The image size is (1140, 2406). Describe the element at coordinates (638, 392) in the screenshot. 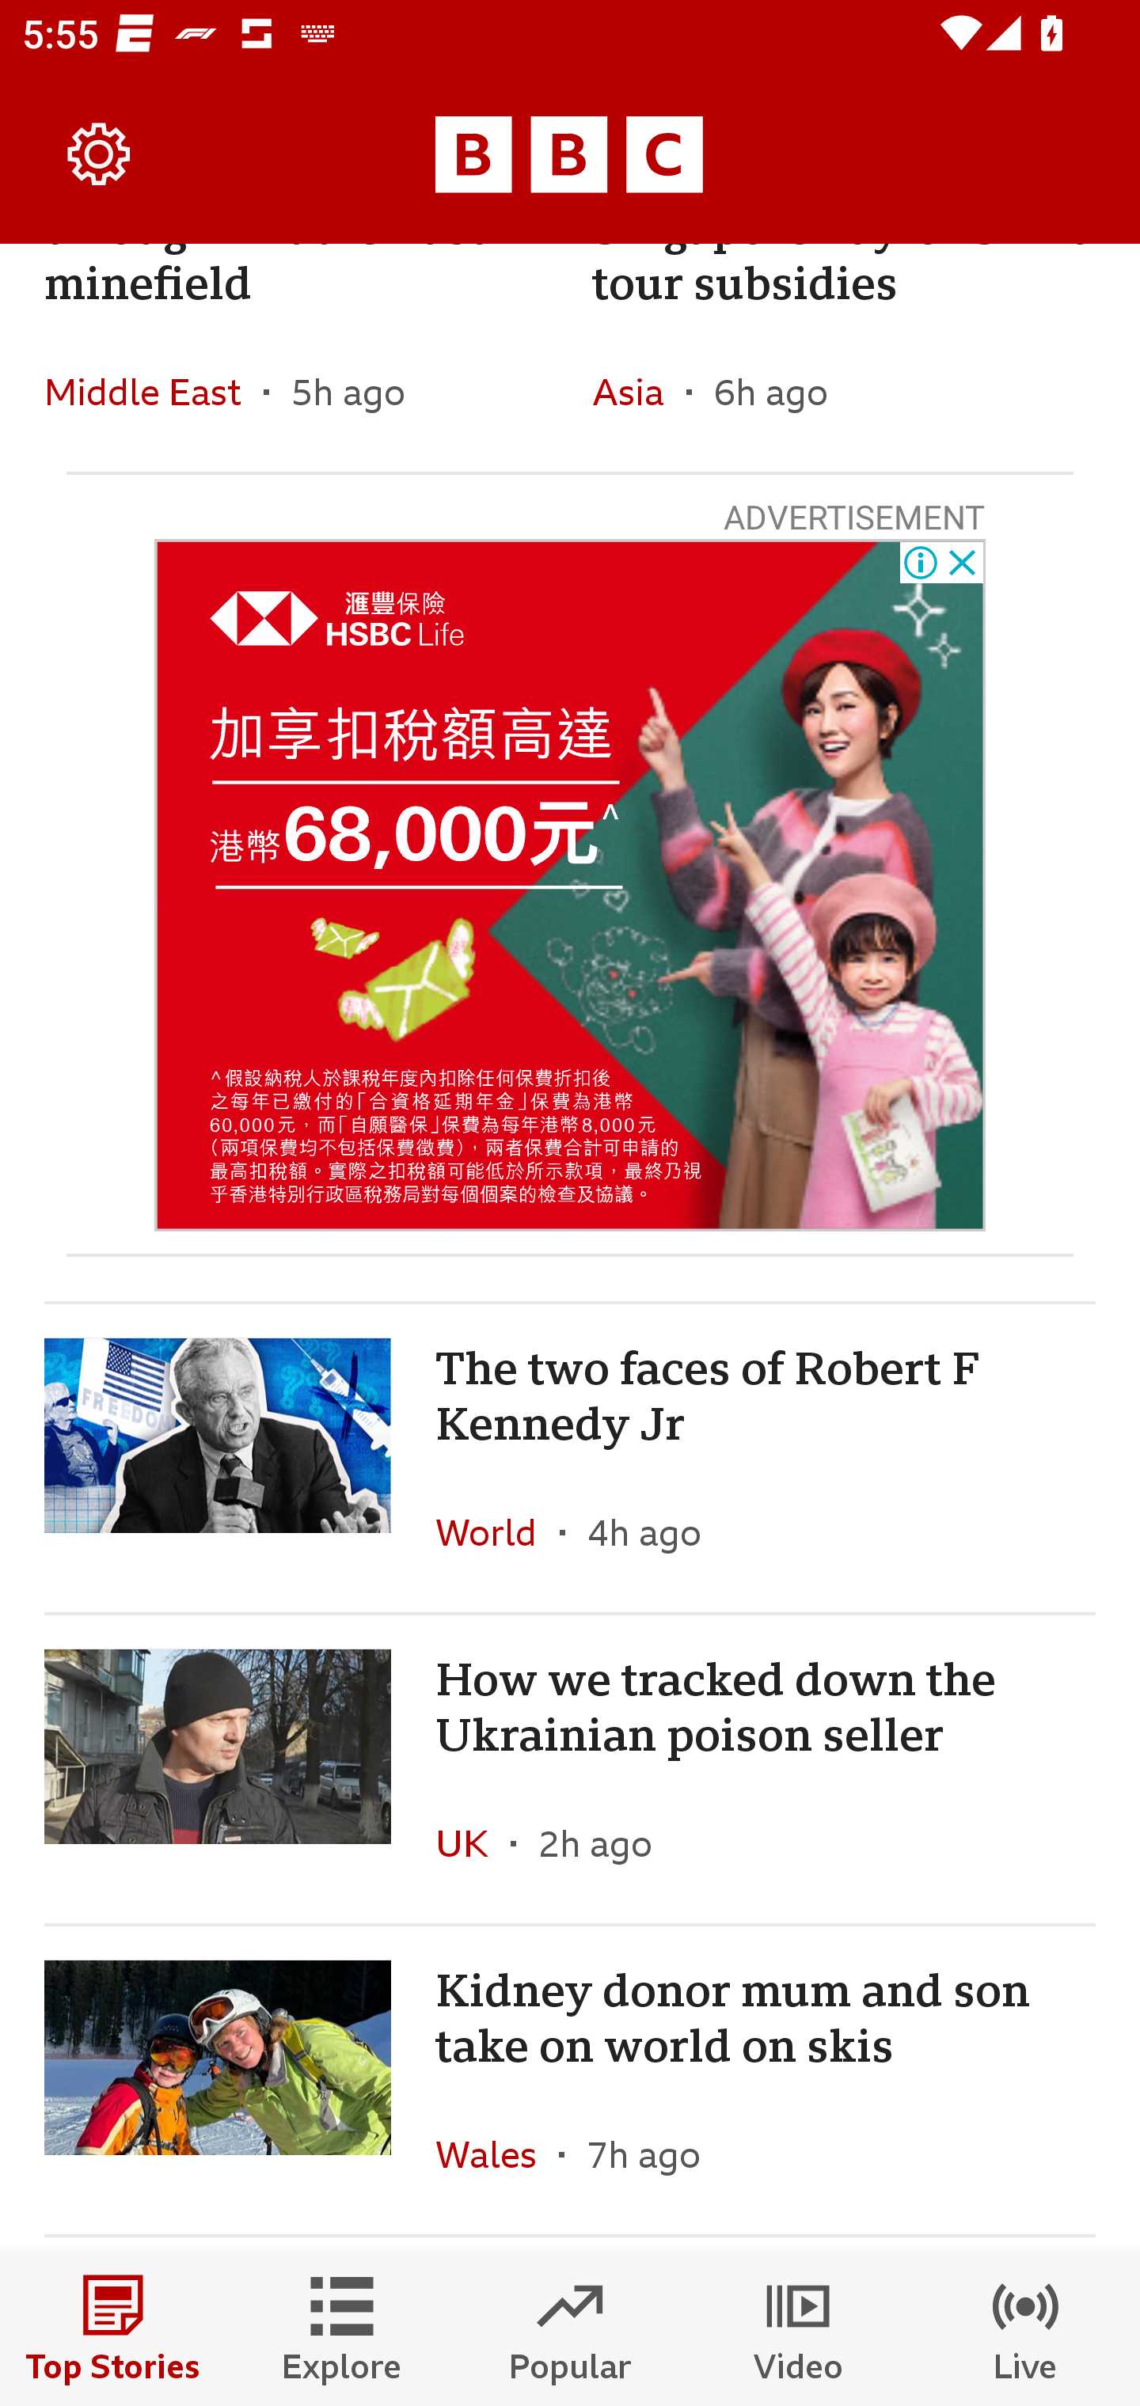

I see `Asia In the section Asia` at that location.